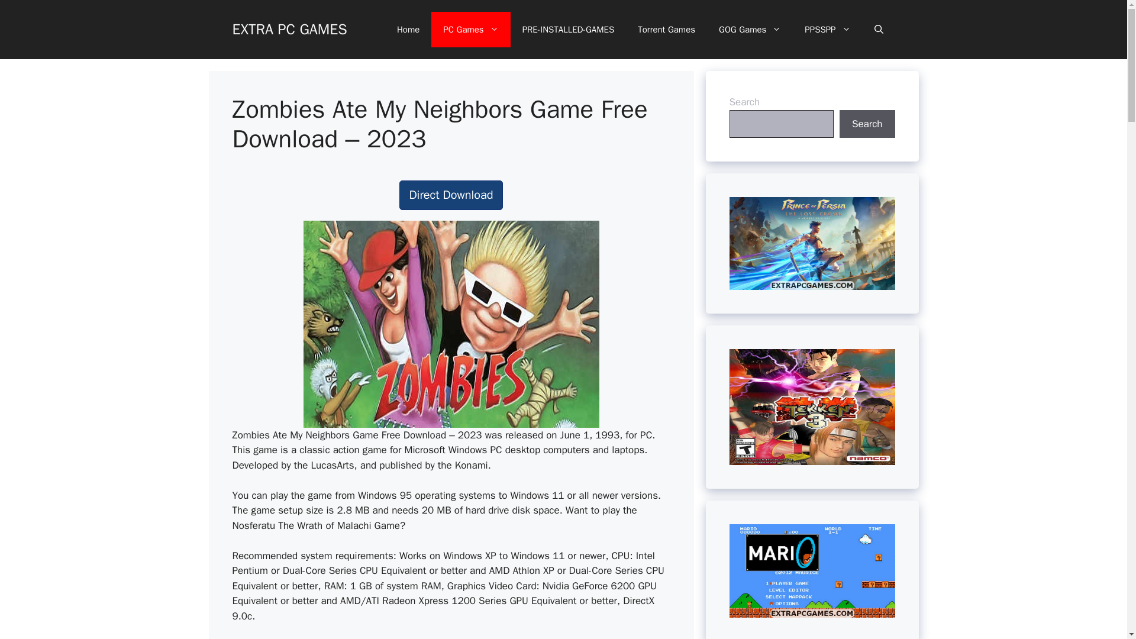 This screenshot has width=1136, height=639. What do you see at coordinates (408, 30) in the screenshot?
I see `Home` at bounding box center [408, 30].